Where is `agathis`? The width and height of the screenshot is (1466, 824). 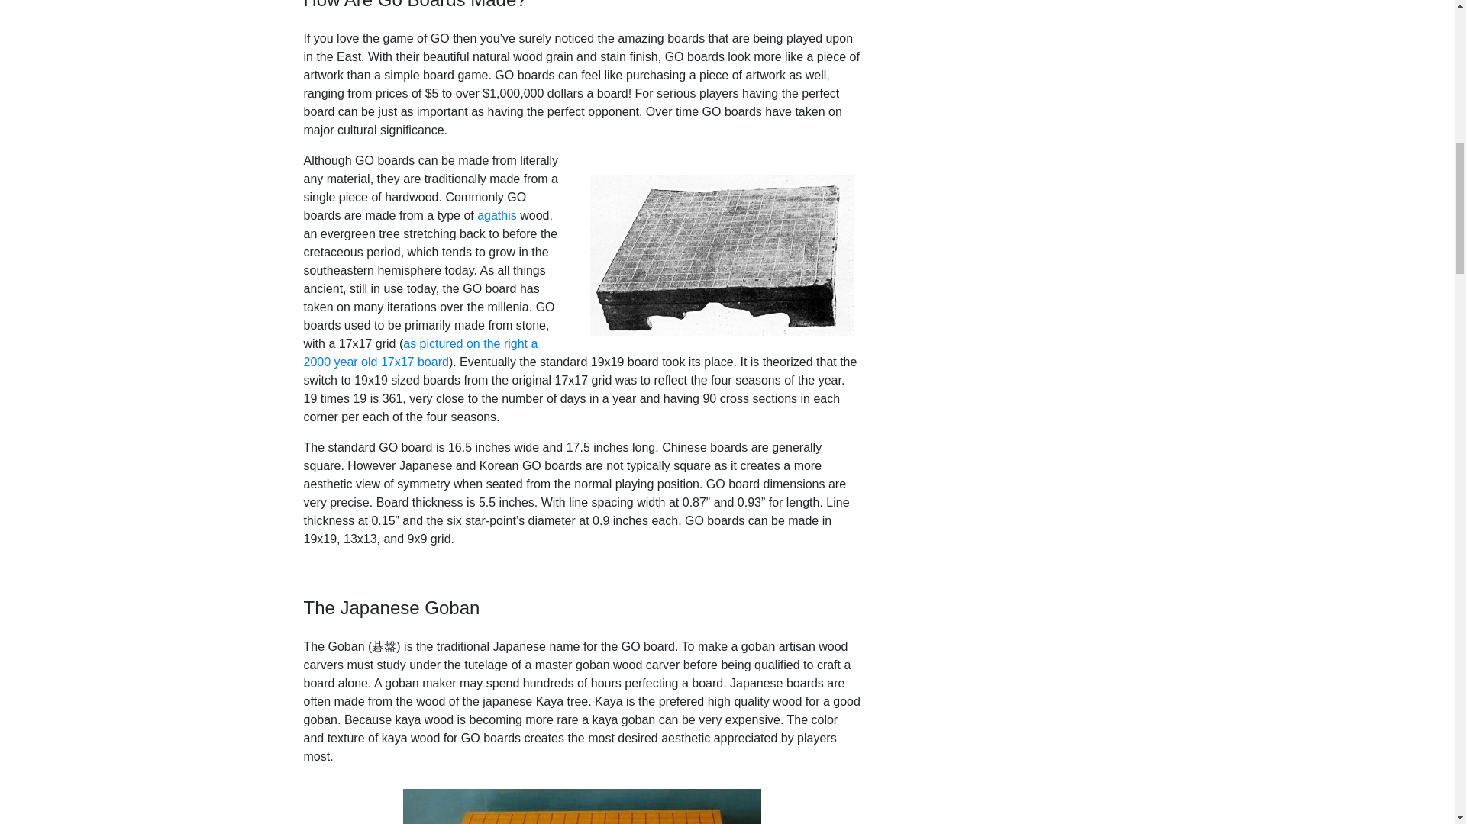
agathis is located at coordinates (497, 215).